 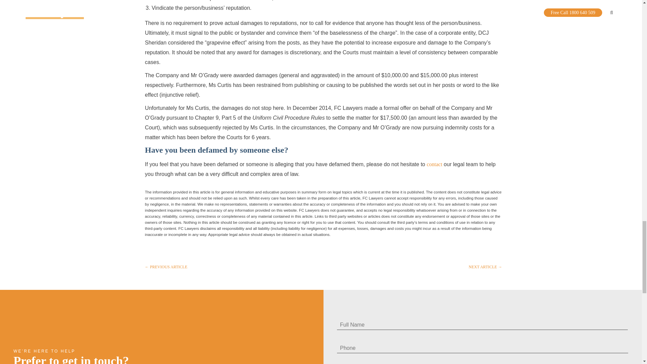 I want to click on contact, so click(x=434, y=164).